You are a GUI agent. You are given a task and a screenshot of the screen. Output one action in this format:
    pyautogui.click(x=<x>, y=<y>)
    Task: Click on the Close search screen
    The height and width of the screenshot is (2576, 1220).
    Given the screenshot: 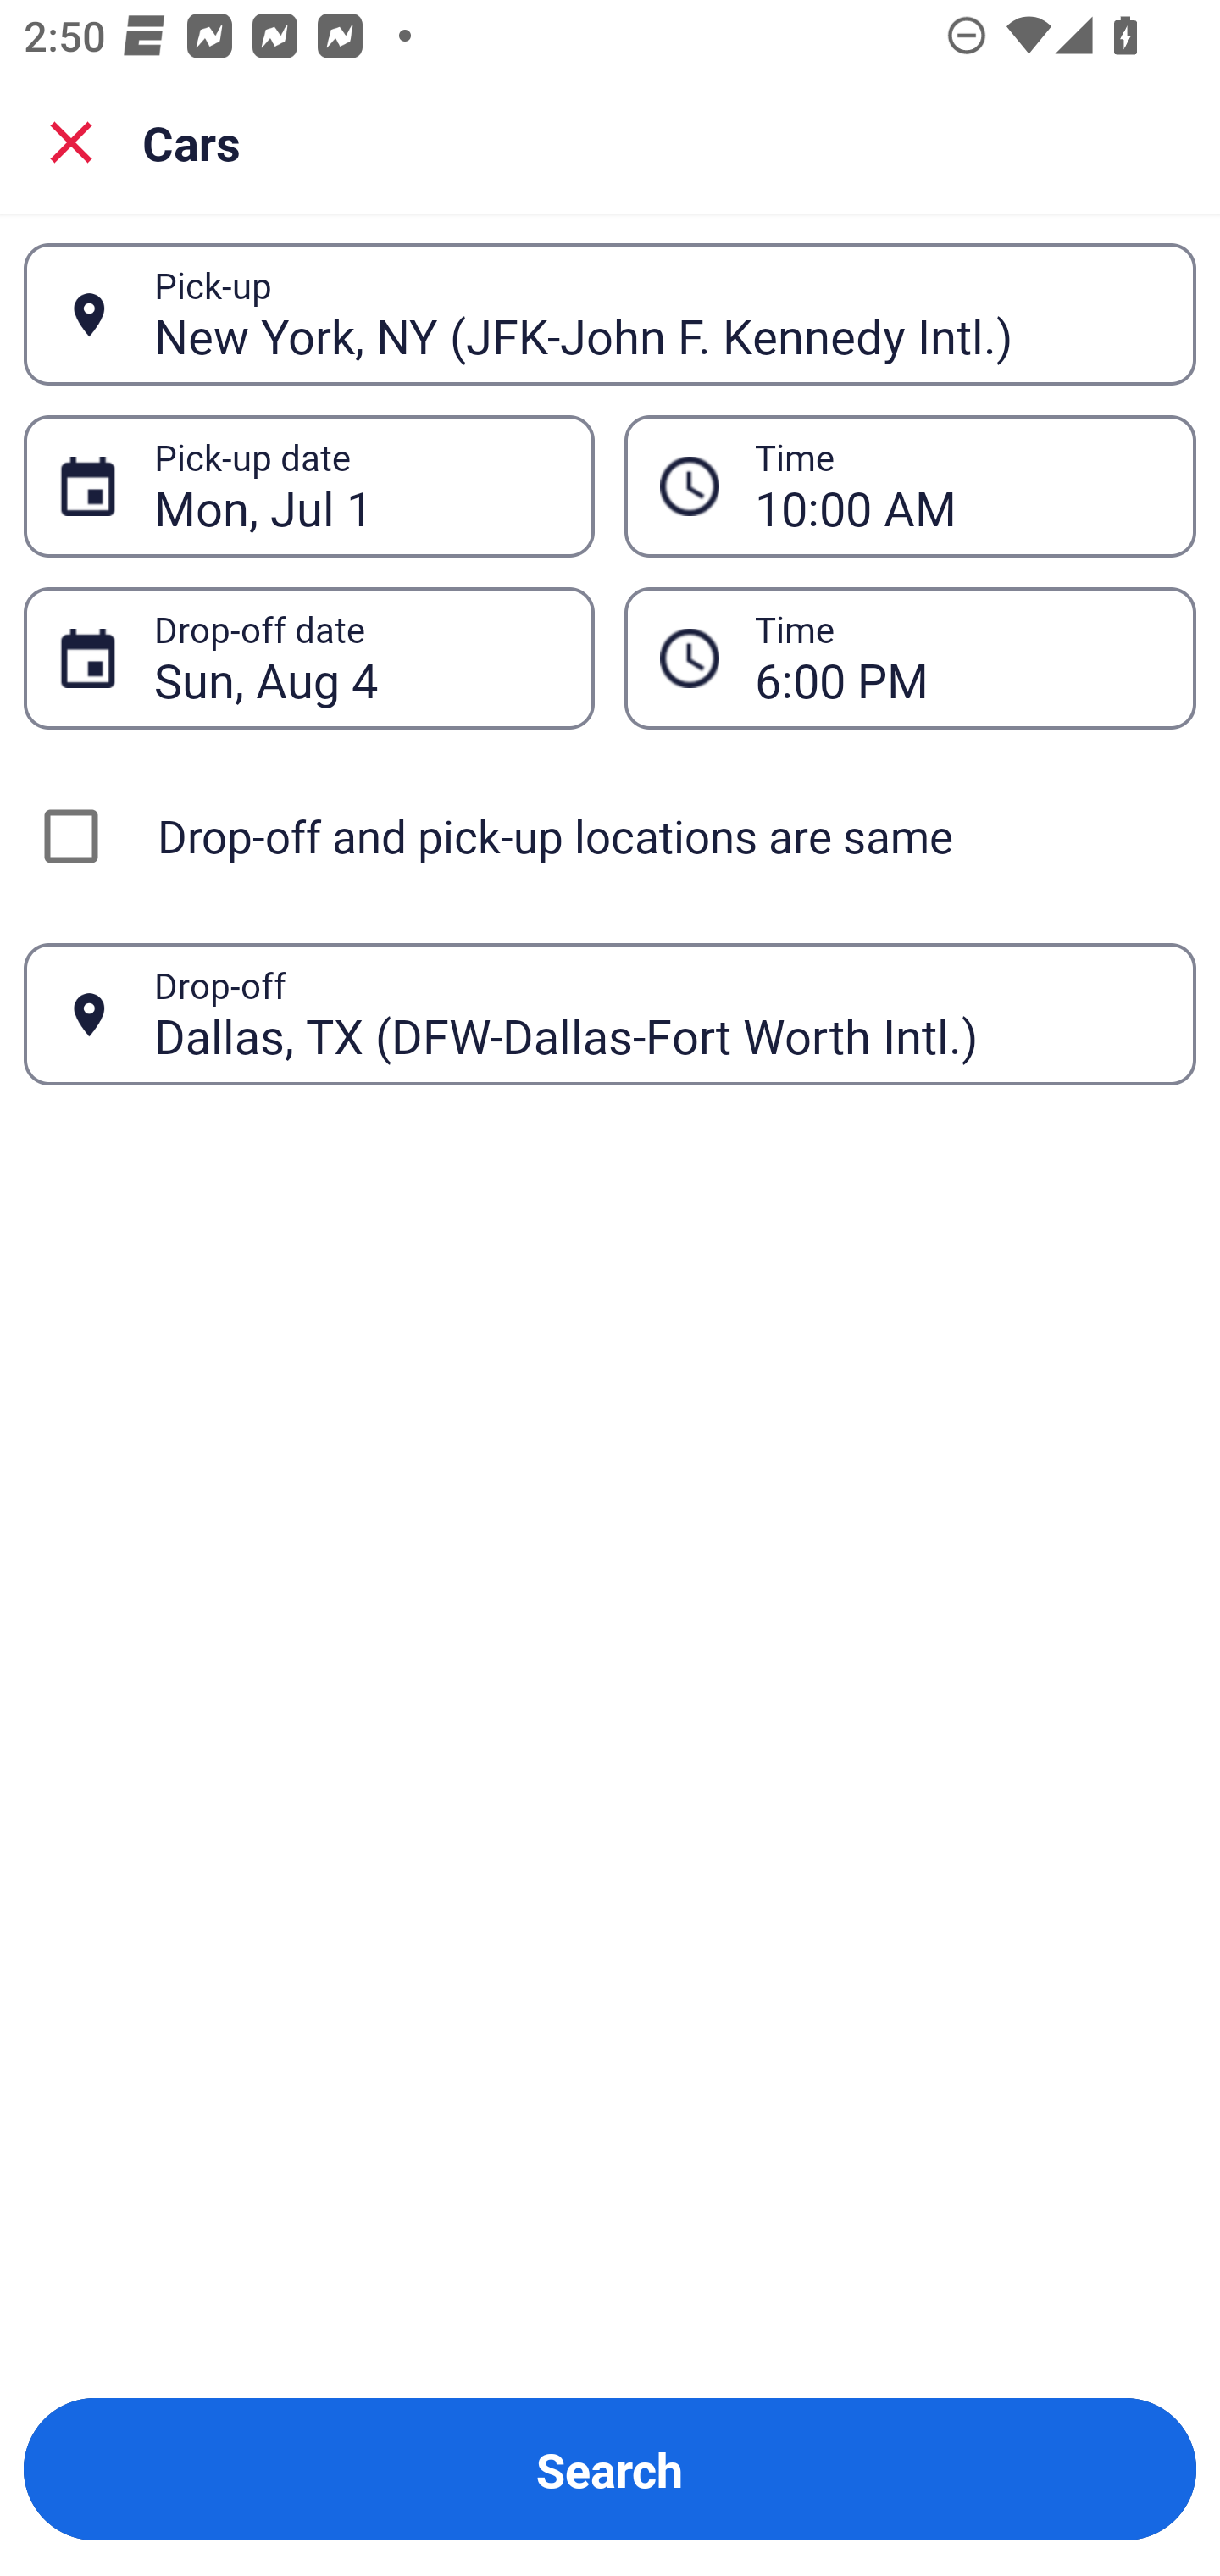 What is the action you would take?
    pyautogui.click(x=71, y=141)
    